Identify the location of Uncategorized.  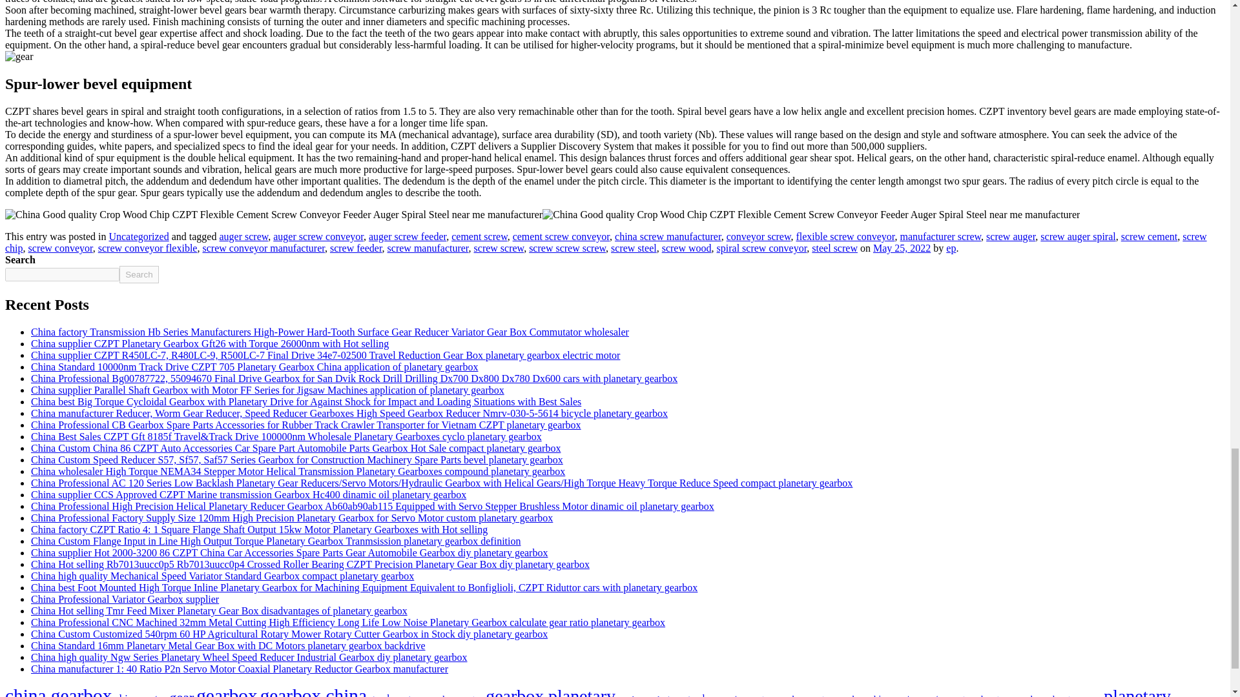
(138, 236).